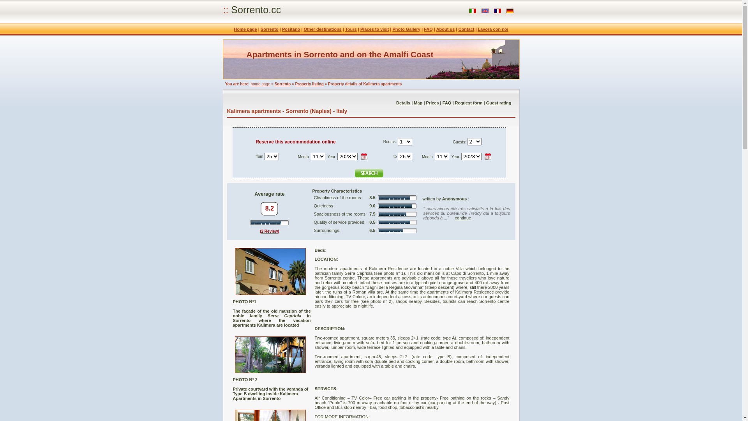 Image resolution: width=748 pixels, height=421 pixels. I want to click on Map, so click(418, 103).